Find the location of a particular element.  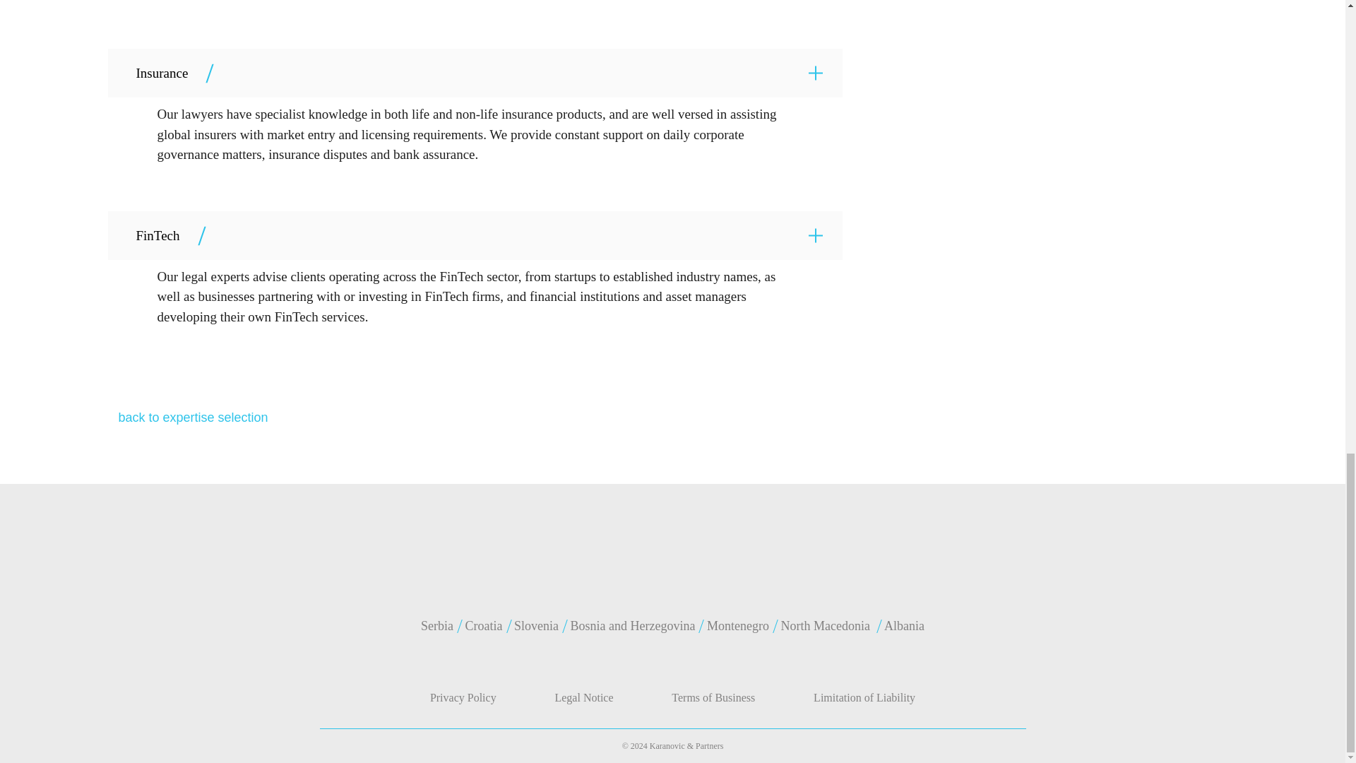

Privacy Policy is located at coordinates (463, 697).